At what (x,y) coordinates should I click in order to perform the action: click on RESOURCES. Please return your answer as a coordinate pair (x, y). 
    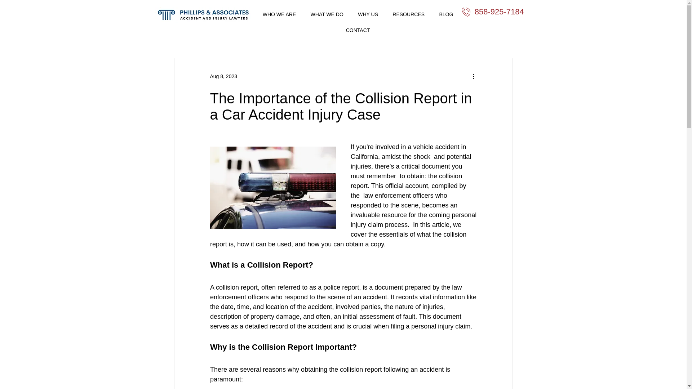
    Looking at the image, I should click on (409, 14).